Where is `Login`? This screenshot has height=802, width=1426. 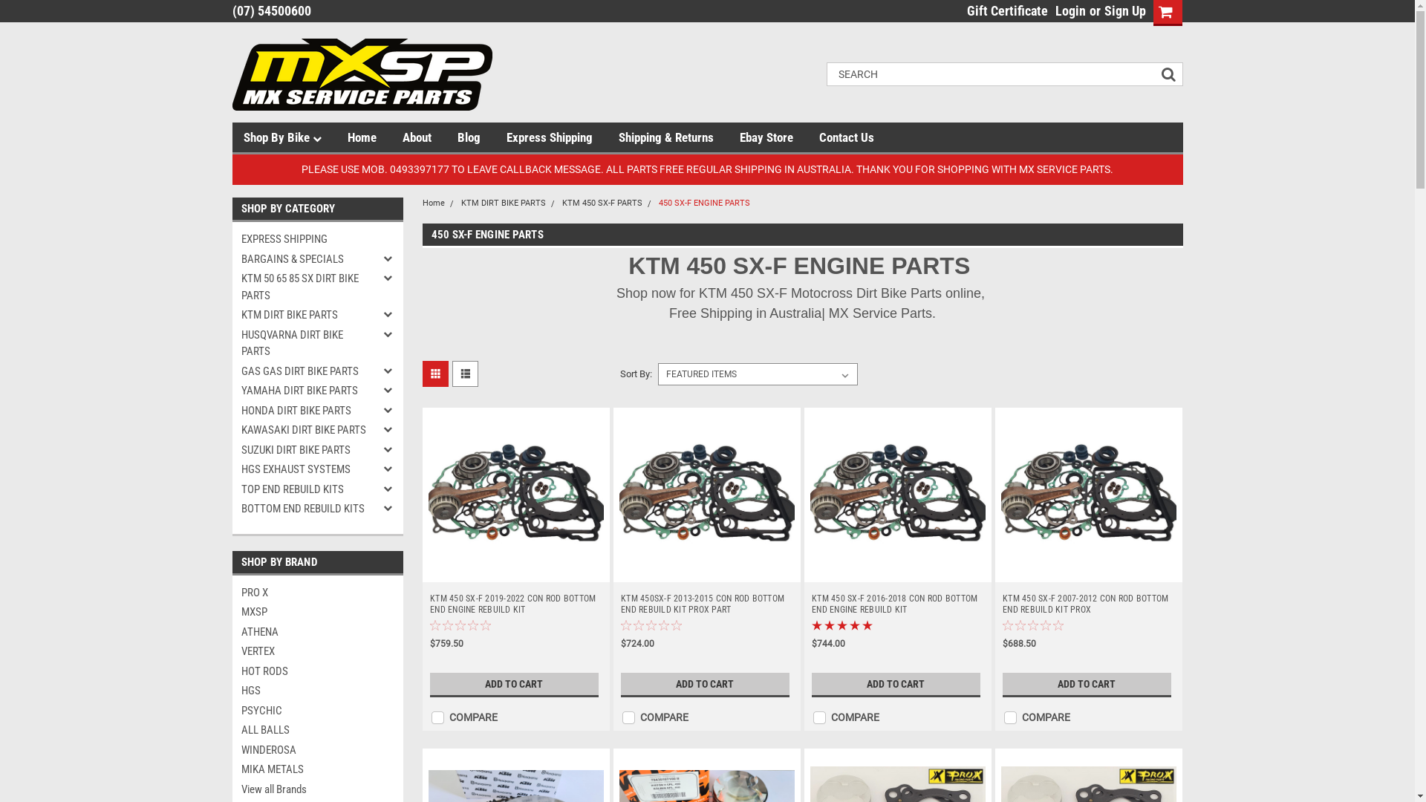
Login is located at coordinates (1069, 11).